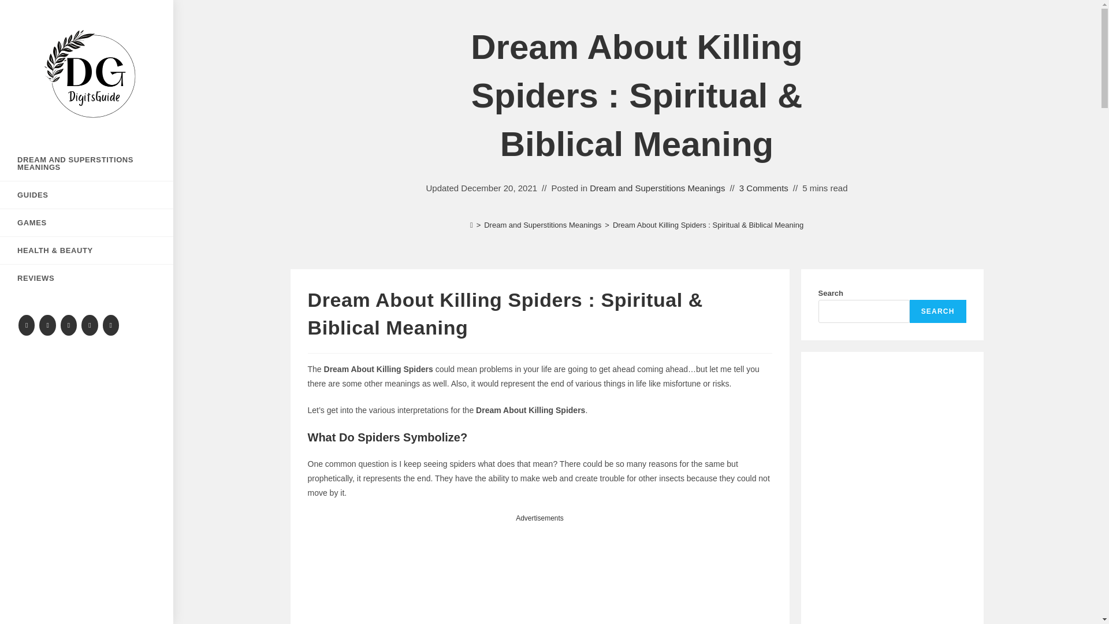 The height and width of the screenshot is (624, 1109). I want to click on GUIDES, so click(87, 195).